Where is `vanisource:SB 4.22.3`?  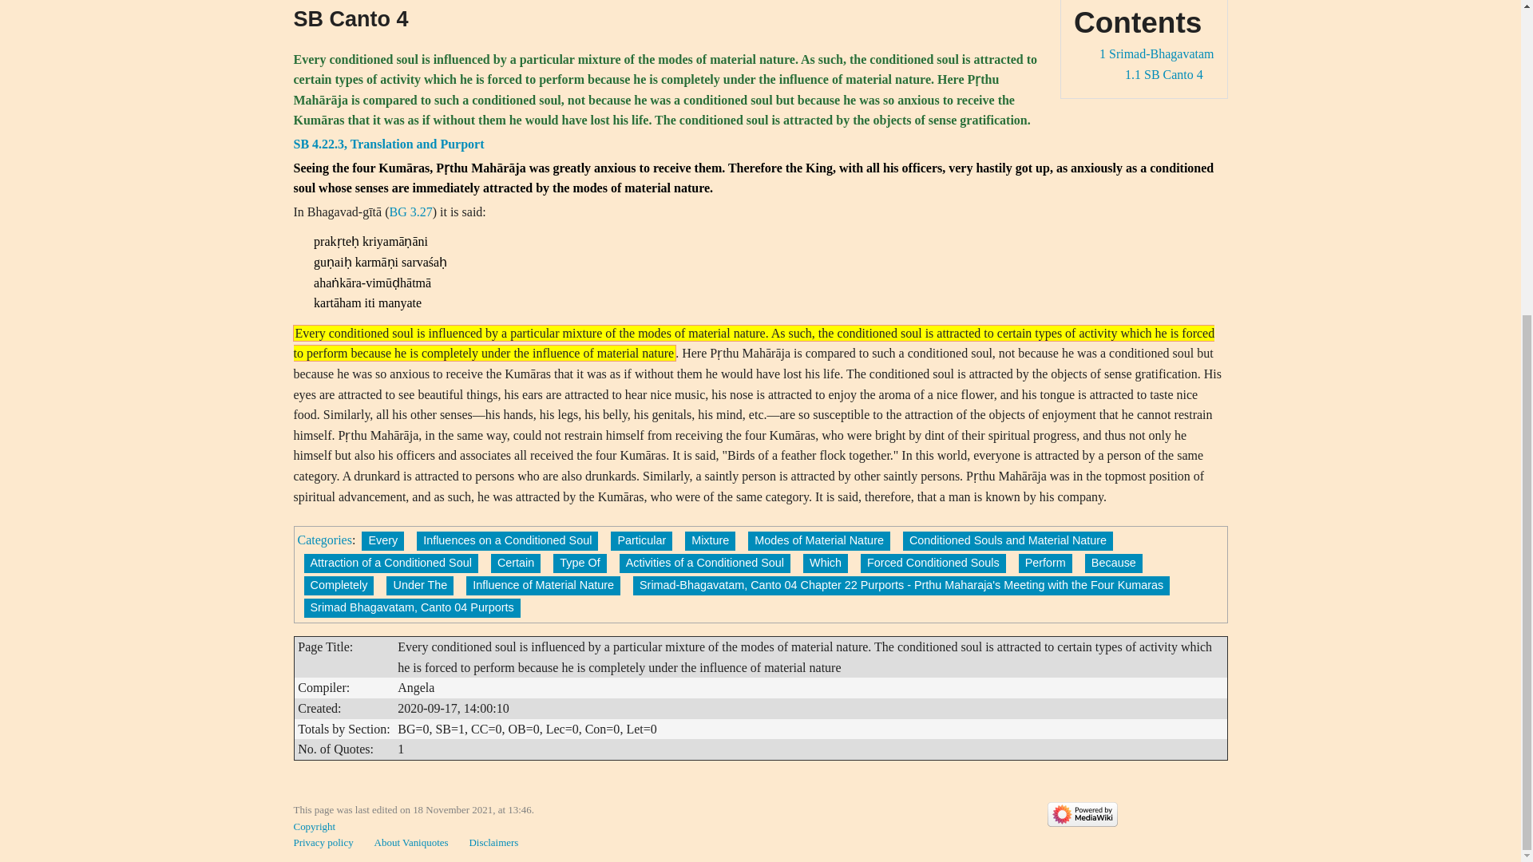 vanisource:SB 4.22.3 is located at coordinates (389, 144).